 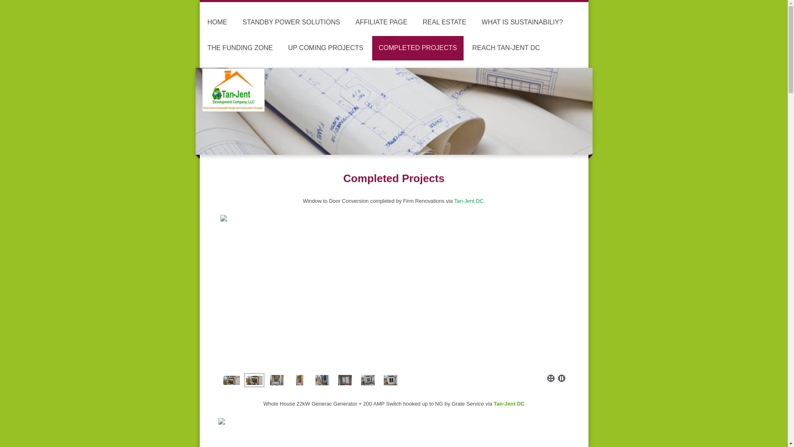 What do you see at coordinates (326, 48) in the screenshot?
I see `UP COMING PROJECTS` at bounding box center [326, 48].